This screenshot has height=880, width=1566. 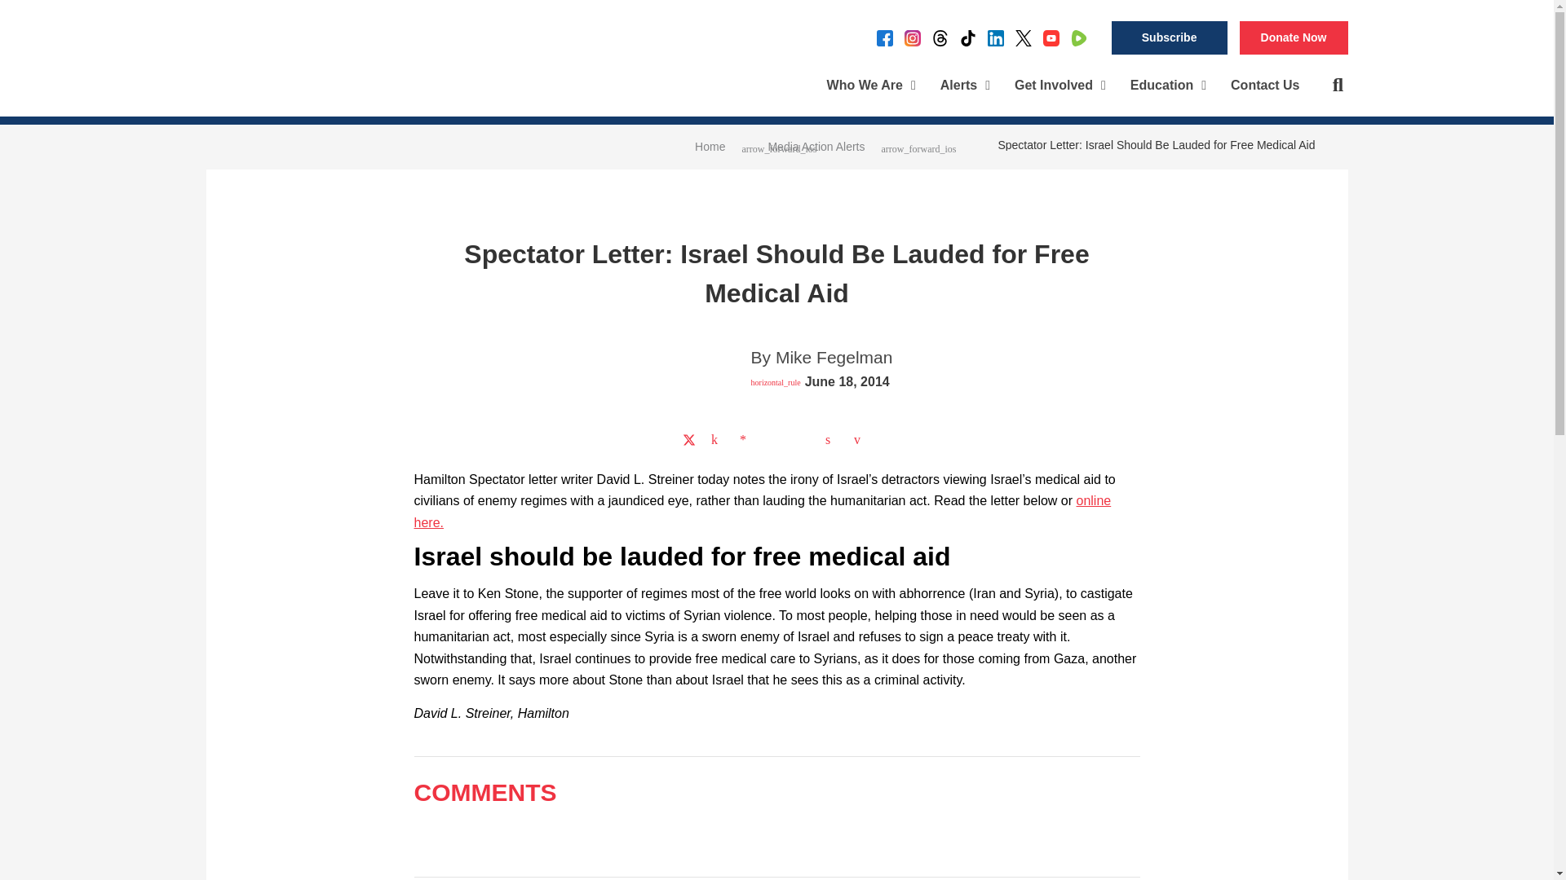 I want to click on Share on Print, so click(x=831, y=440).